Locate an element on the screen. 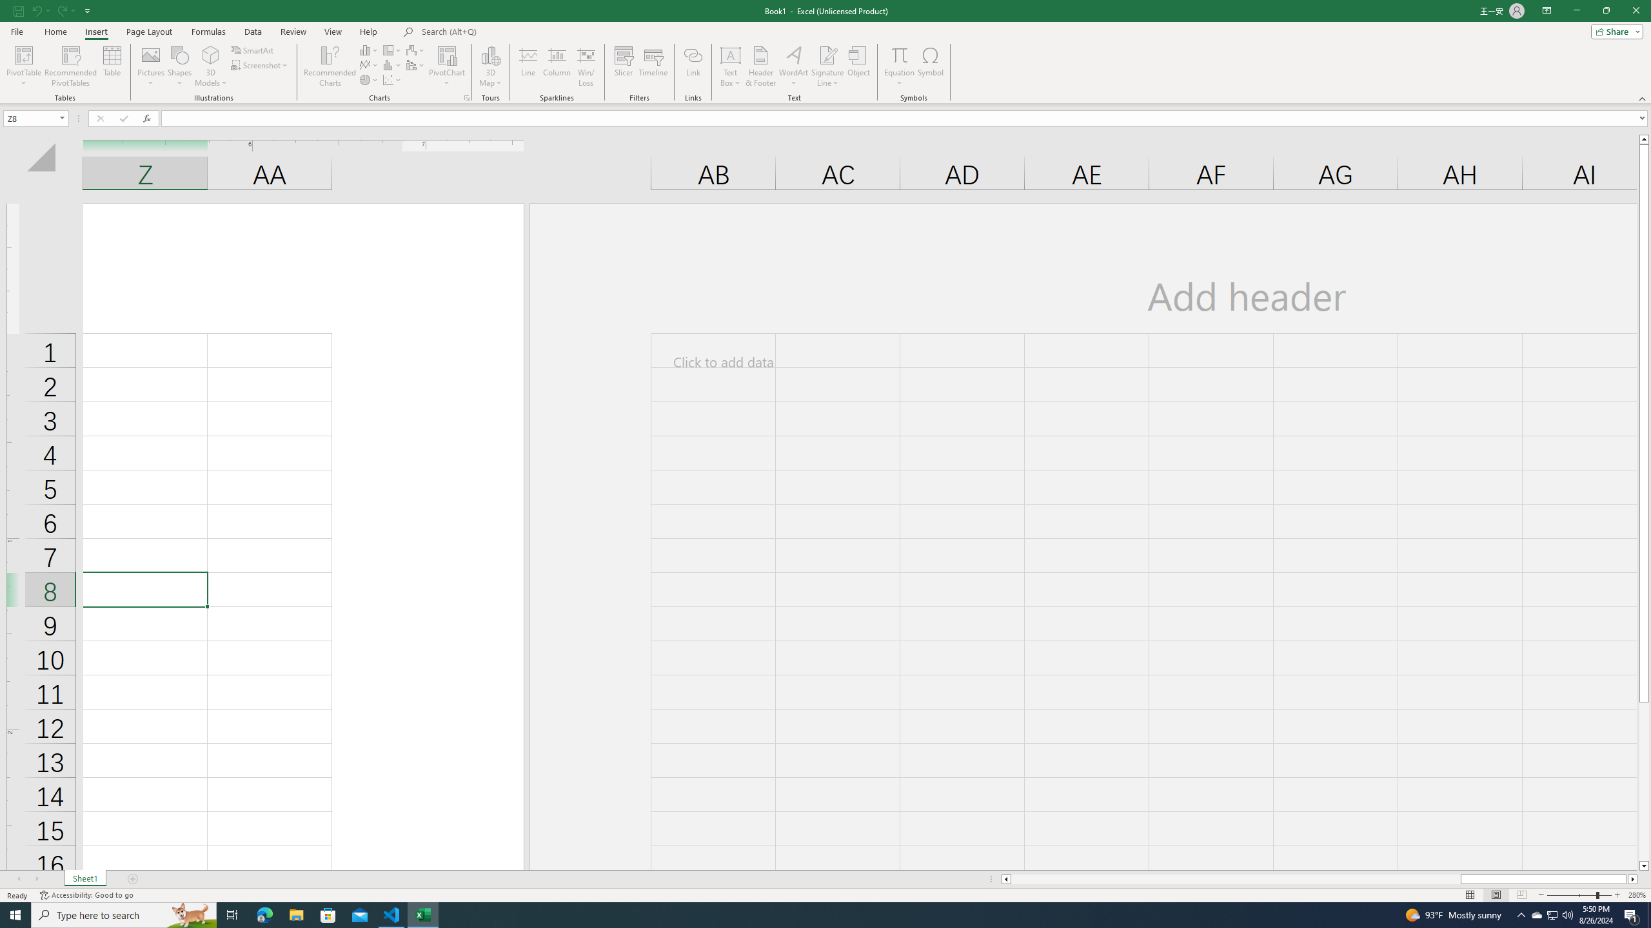 The image size is (1651, 928). Insert Hierarchy Chart is located at coordinates (393, 50).